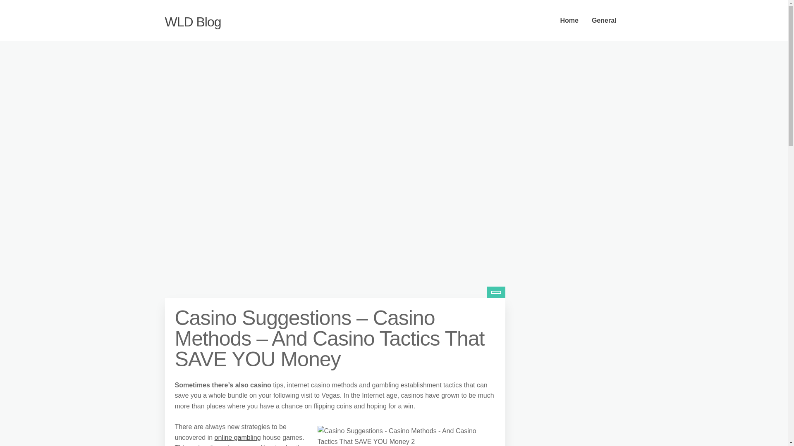  What do you see at coordinates (237, 437) in the screenshot?
I see `online gambling` at bounding box center [237, 437].